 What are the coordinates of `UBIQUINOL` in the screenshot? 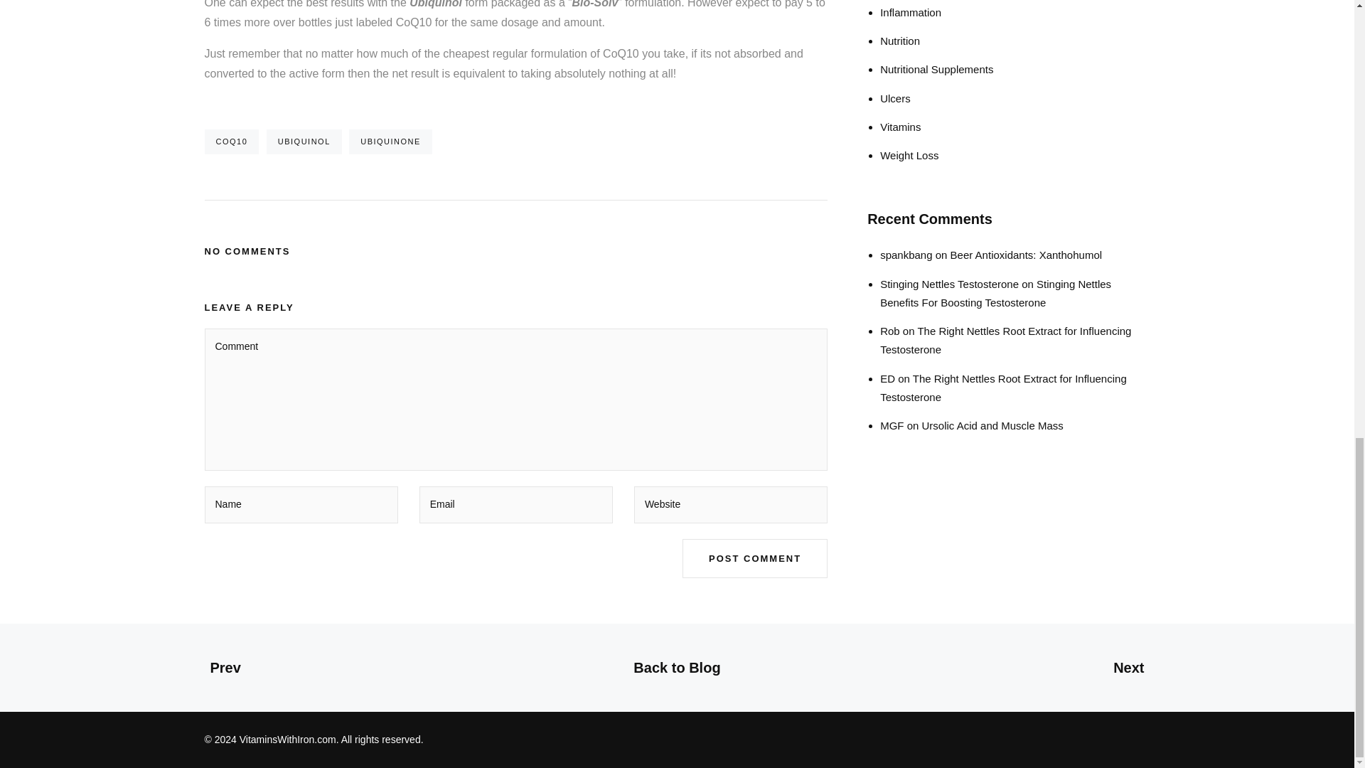 It's located at (304, 142).